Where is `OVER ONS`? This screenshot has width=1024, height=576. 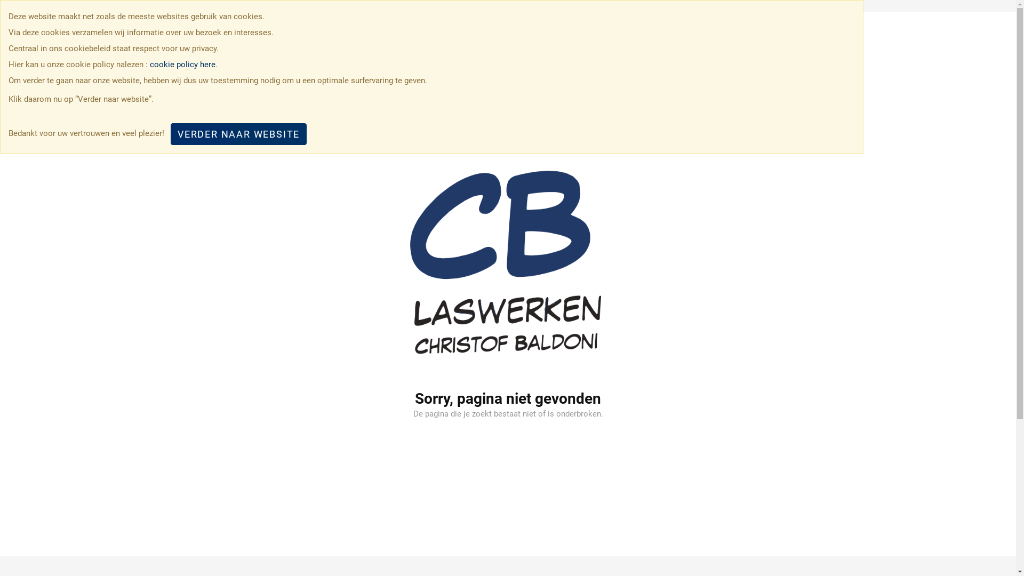 OVER ONS is located at coordinates (659, 43).